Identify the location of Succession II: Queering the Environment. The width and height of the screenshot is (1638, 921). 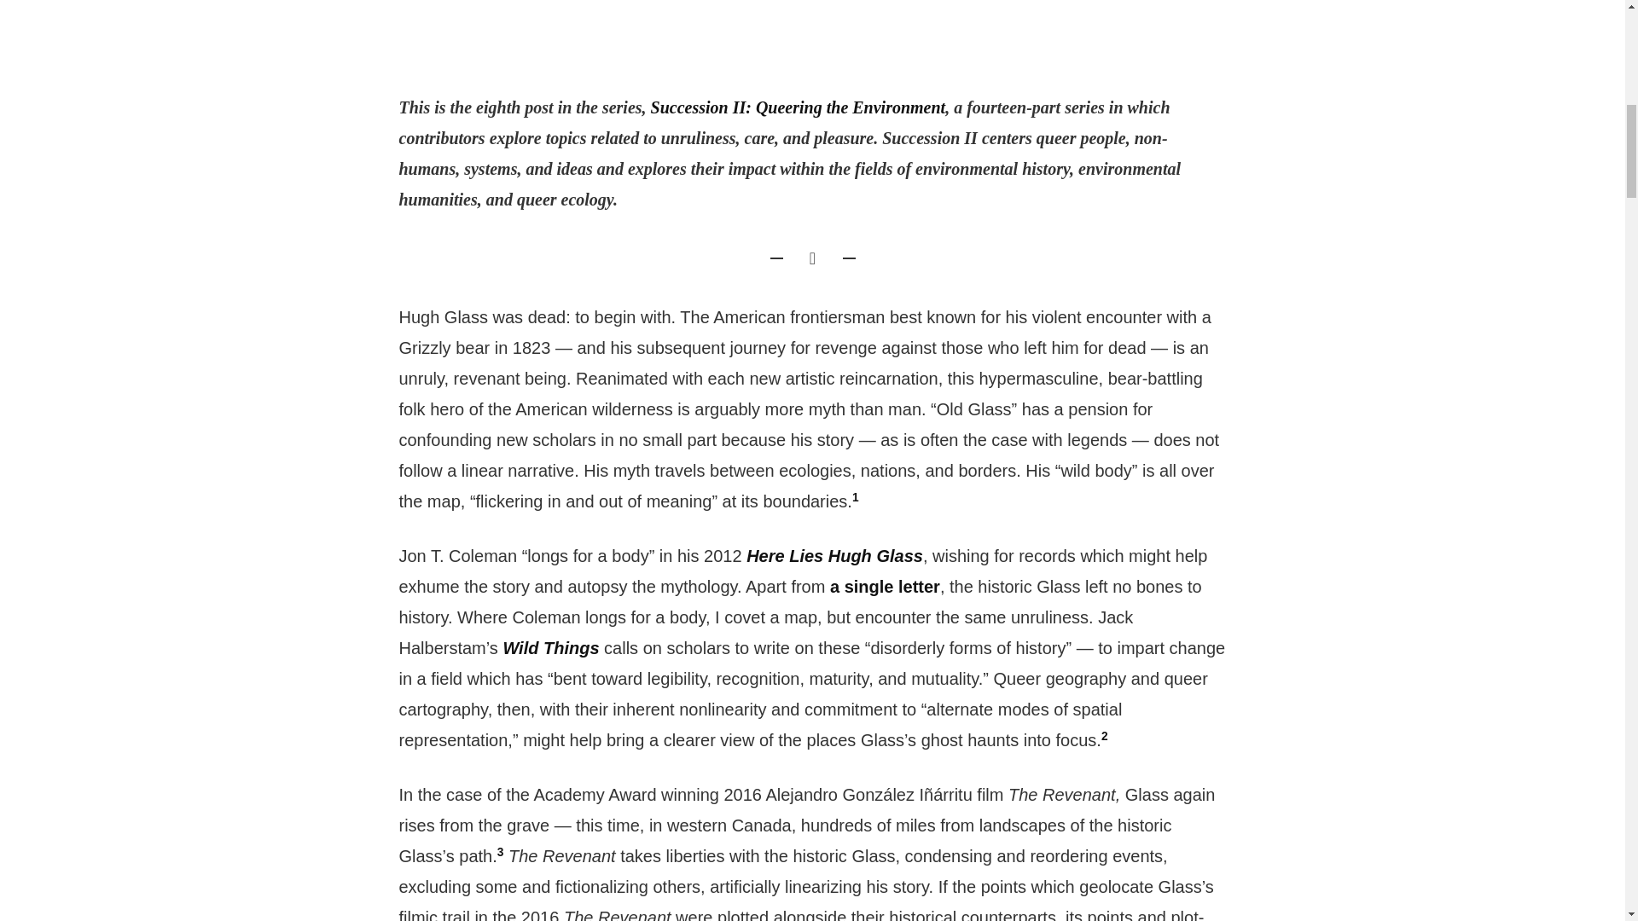
(799, 107).